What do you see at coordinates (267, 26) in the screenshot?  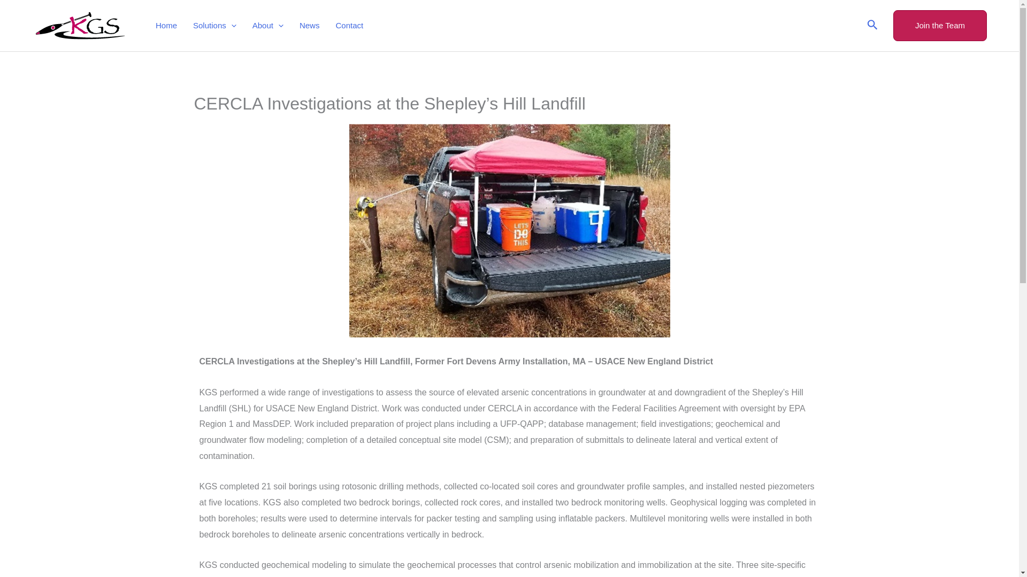 I see `About` at bounding box center [267, 26].